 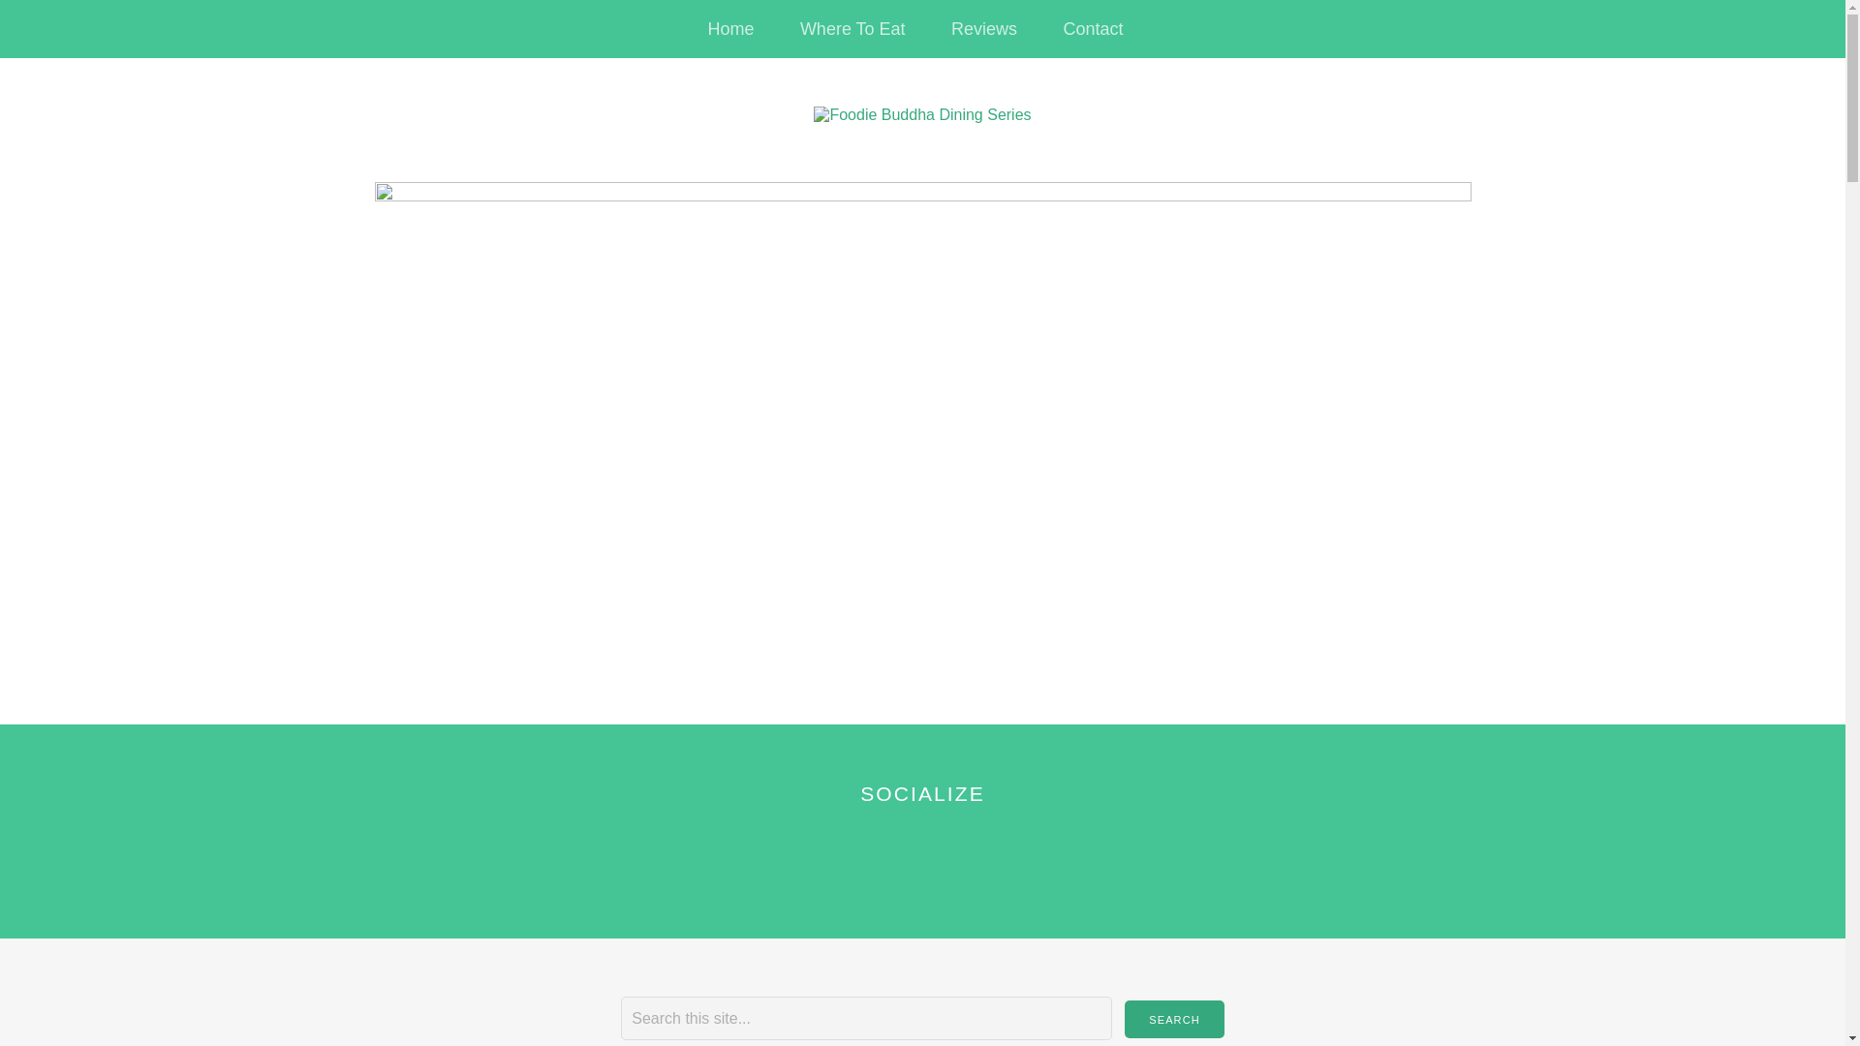 What do you see at coordinates (983, 29) in the screenshot?
I see `Reviews` at bounding box center [983, 29].